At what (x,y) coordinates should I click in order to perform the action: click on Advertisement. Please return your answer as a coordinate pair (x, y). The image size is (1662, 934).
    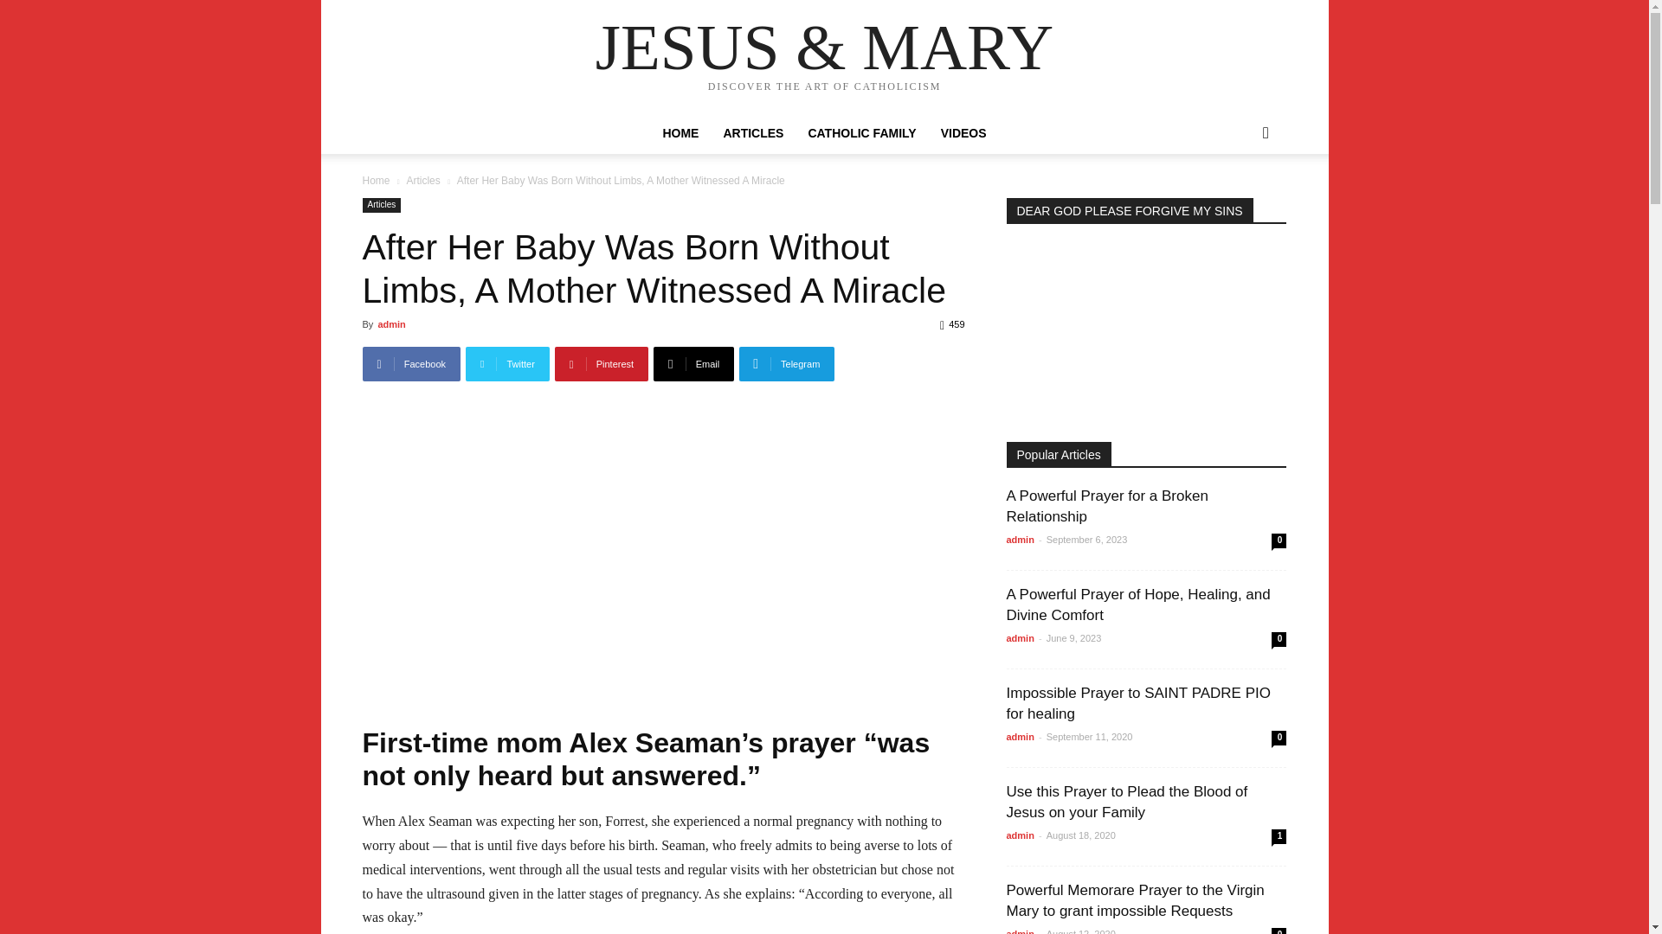
    Looking at the image, I should click on (663, 557).